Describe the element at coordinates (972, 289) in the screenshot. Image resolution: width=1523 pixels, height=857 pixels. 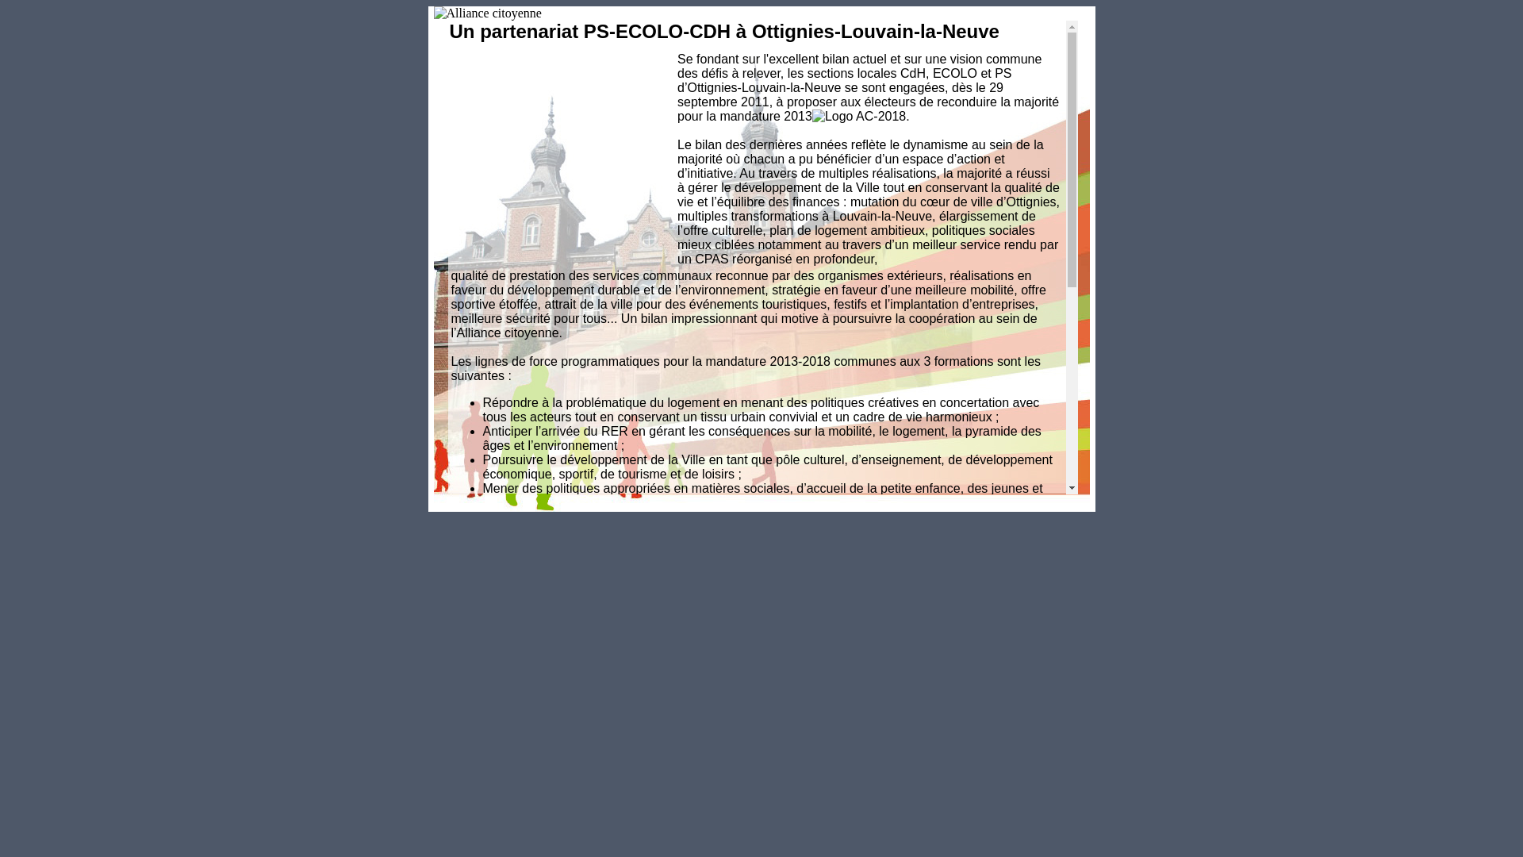
I see `Contacts` at that location.